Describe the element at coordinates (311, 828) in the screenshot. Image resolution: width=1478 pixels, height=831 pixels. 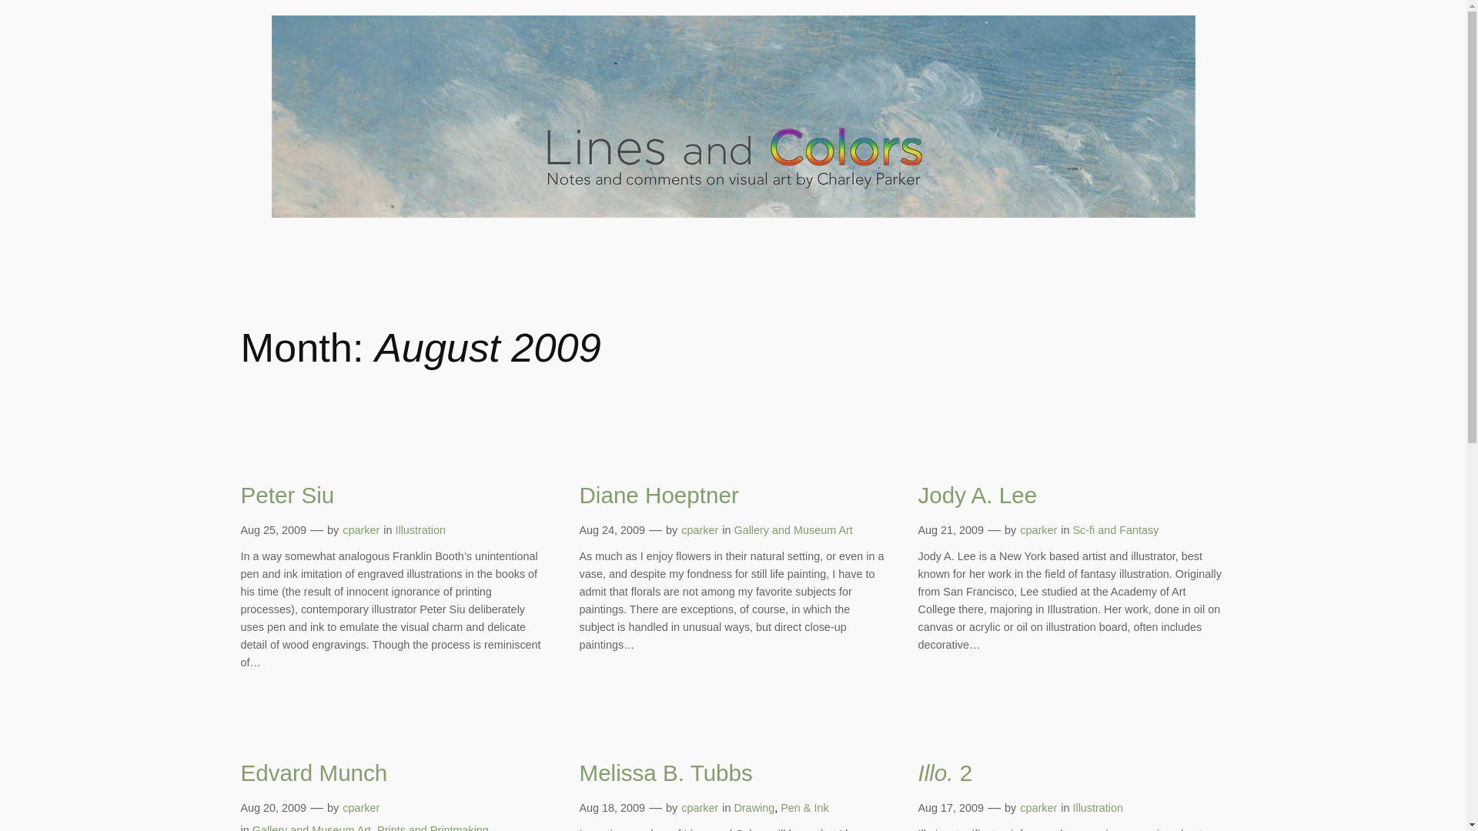
I see `Gallery and Museum Art` at that location.